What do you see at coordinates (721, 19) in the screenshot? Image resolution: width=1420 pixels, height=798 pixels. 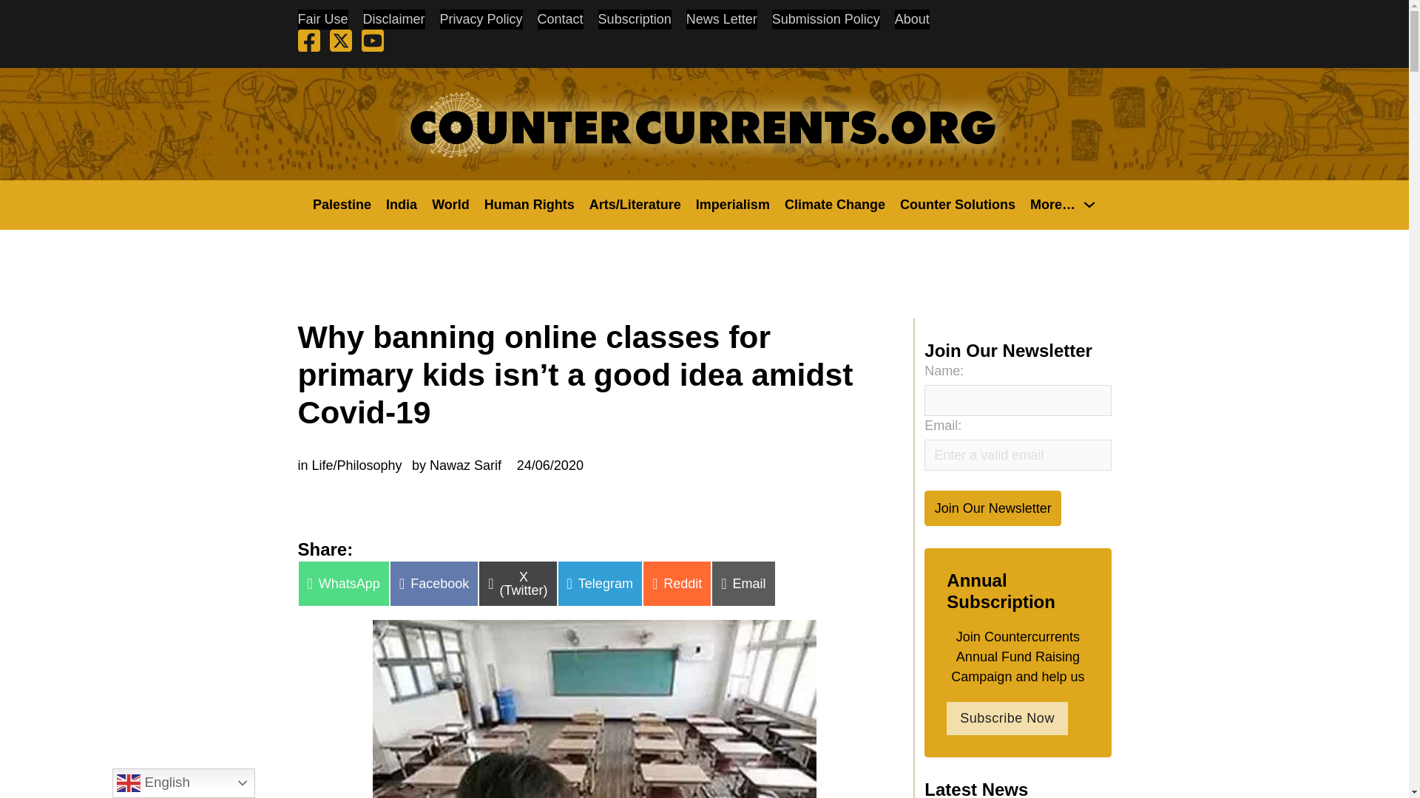 I see `News Letter` at bounding box center [721, 19].